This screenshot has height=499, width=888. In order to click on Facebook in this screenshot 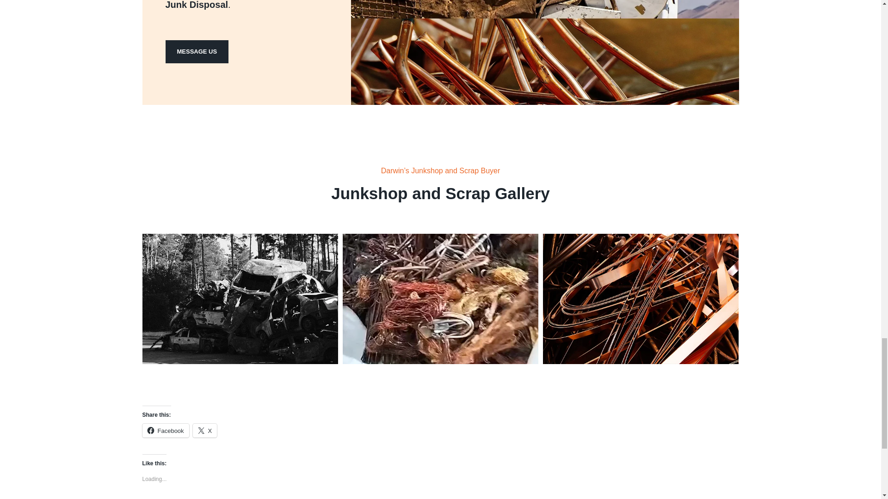, I will do `click(166, 431)`.